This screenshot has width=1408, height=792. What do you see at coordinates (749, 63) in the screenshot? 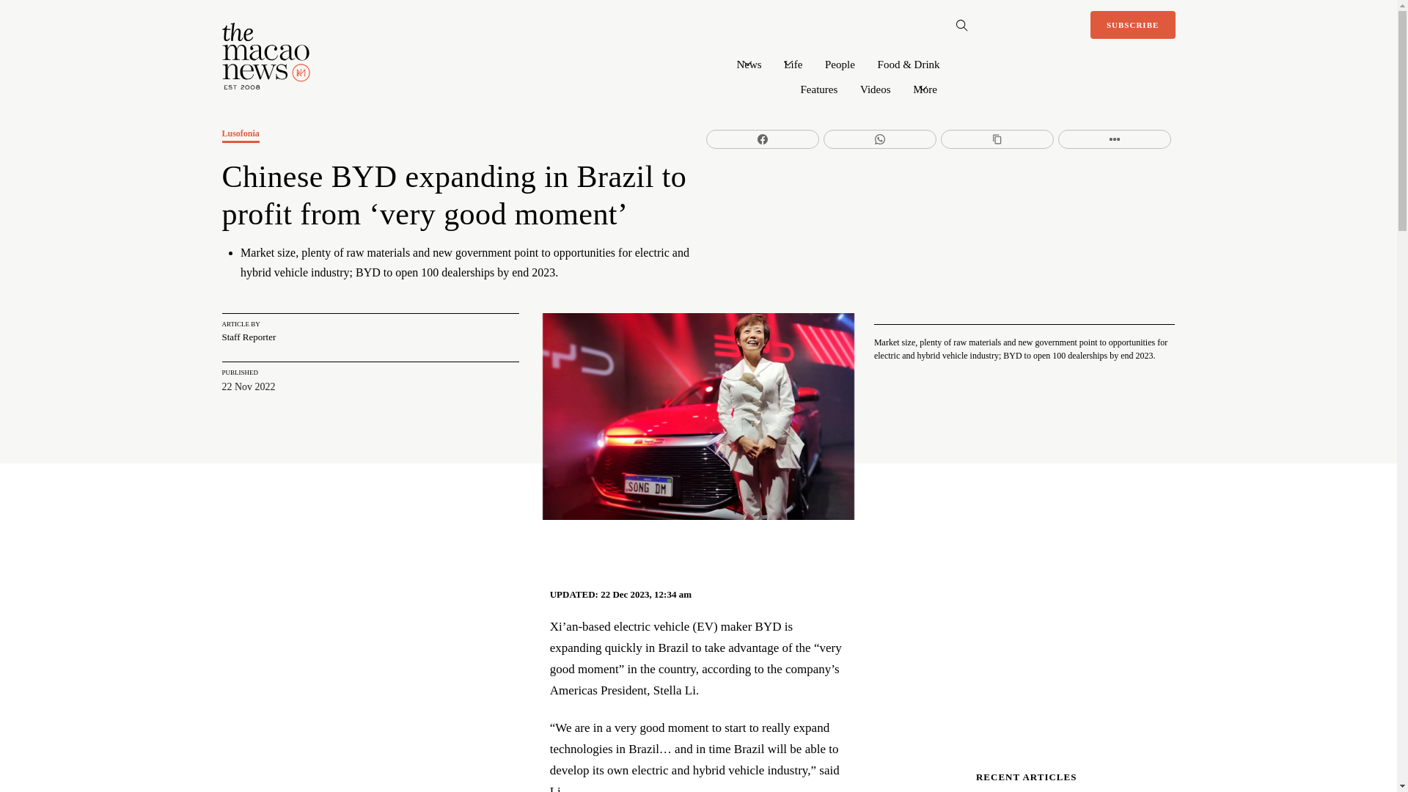
I see `News` at bounding box center [749, 63].